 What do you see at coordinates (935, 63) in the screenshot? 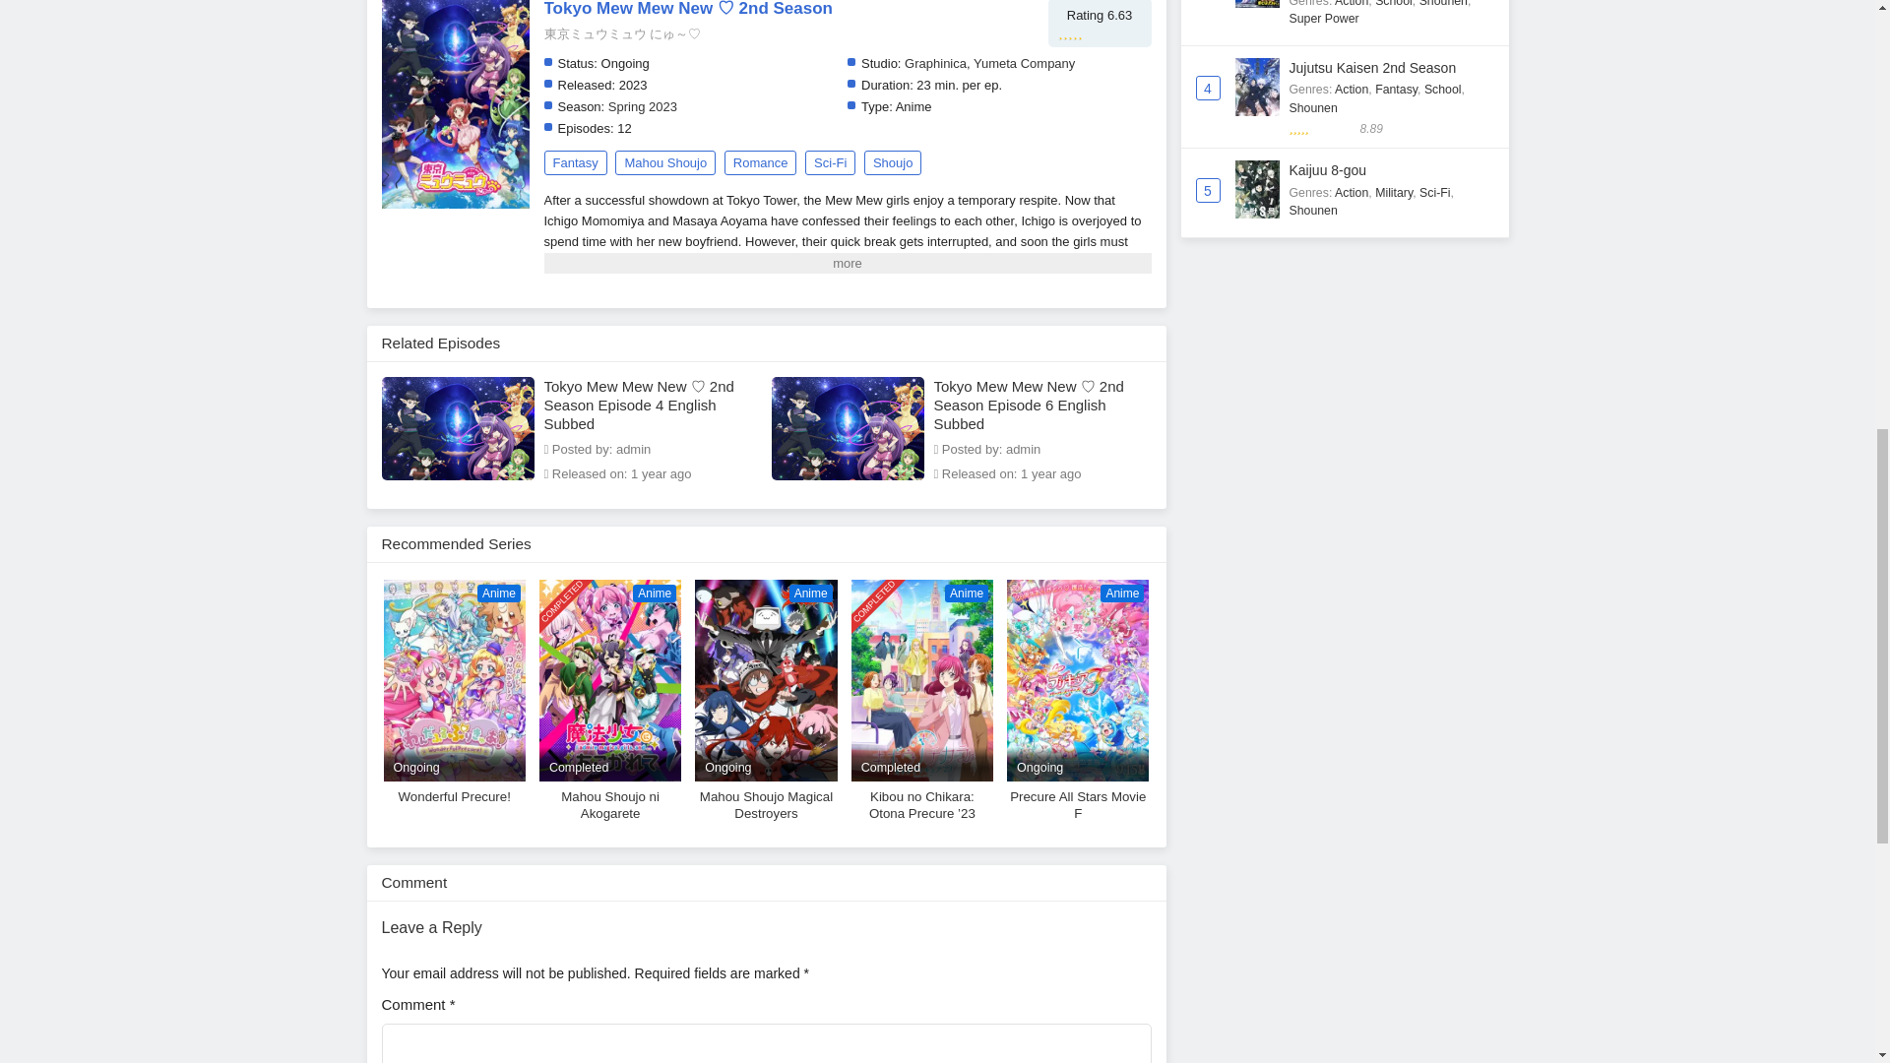
I see `Sci-Fi` at bounding box center [935, 63].